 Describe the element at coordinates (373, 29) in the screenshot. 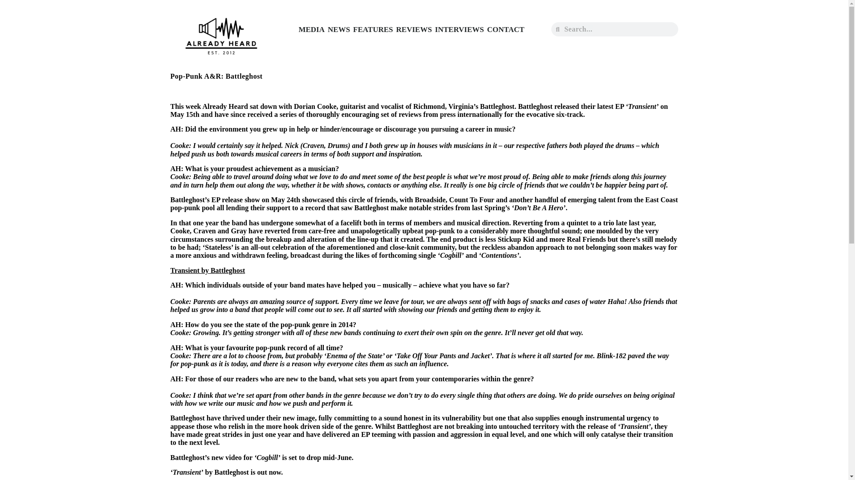

I see `FEATURES` at that location.